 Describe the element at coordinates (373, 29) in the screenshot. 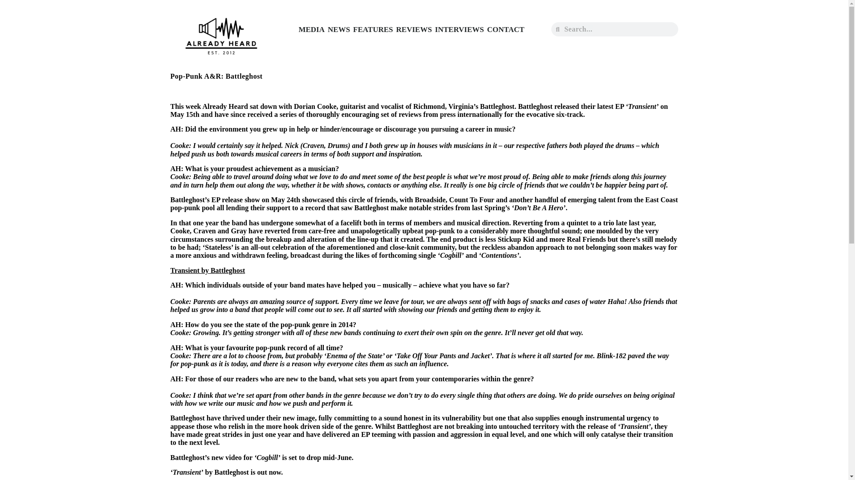

I see `FEATURES` at that location.